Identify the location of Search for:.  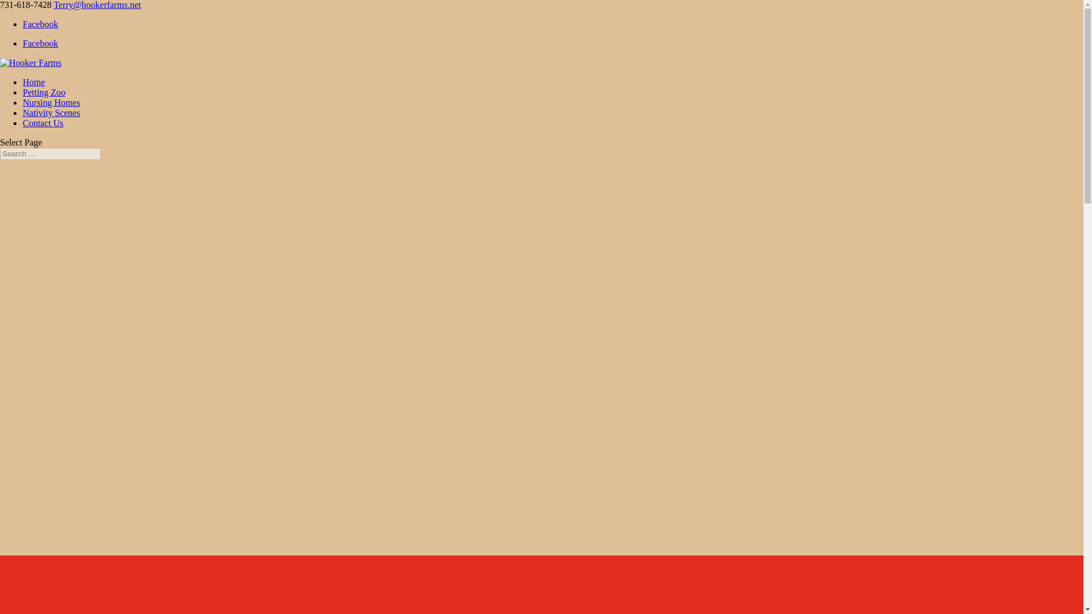
(50, 153).